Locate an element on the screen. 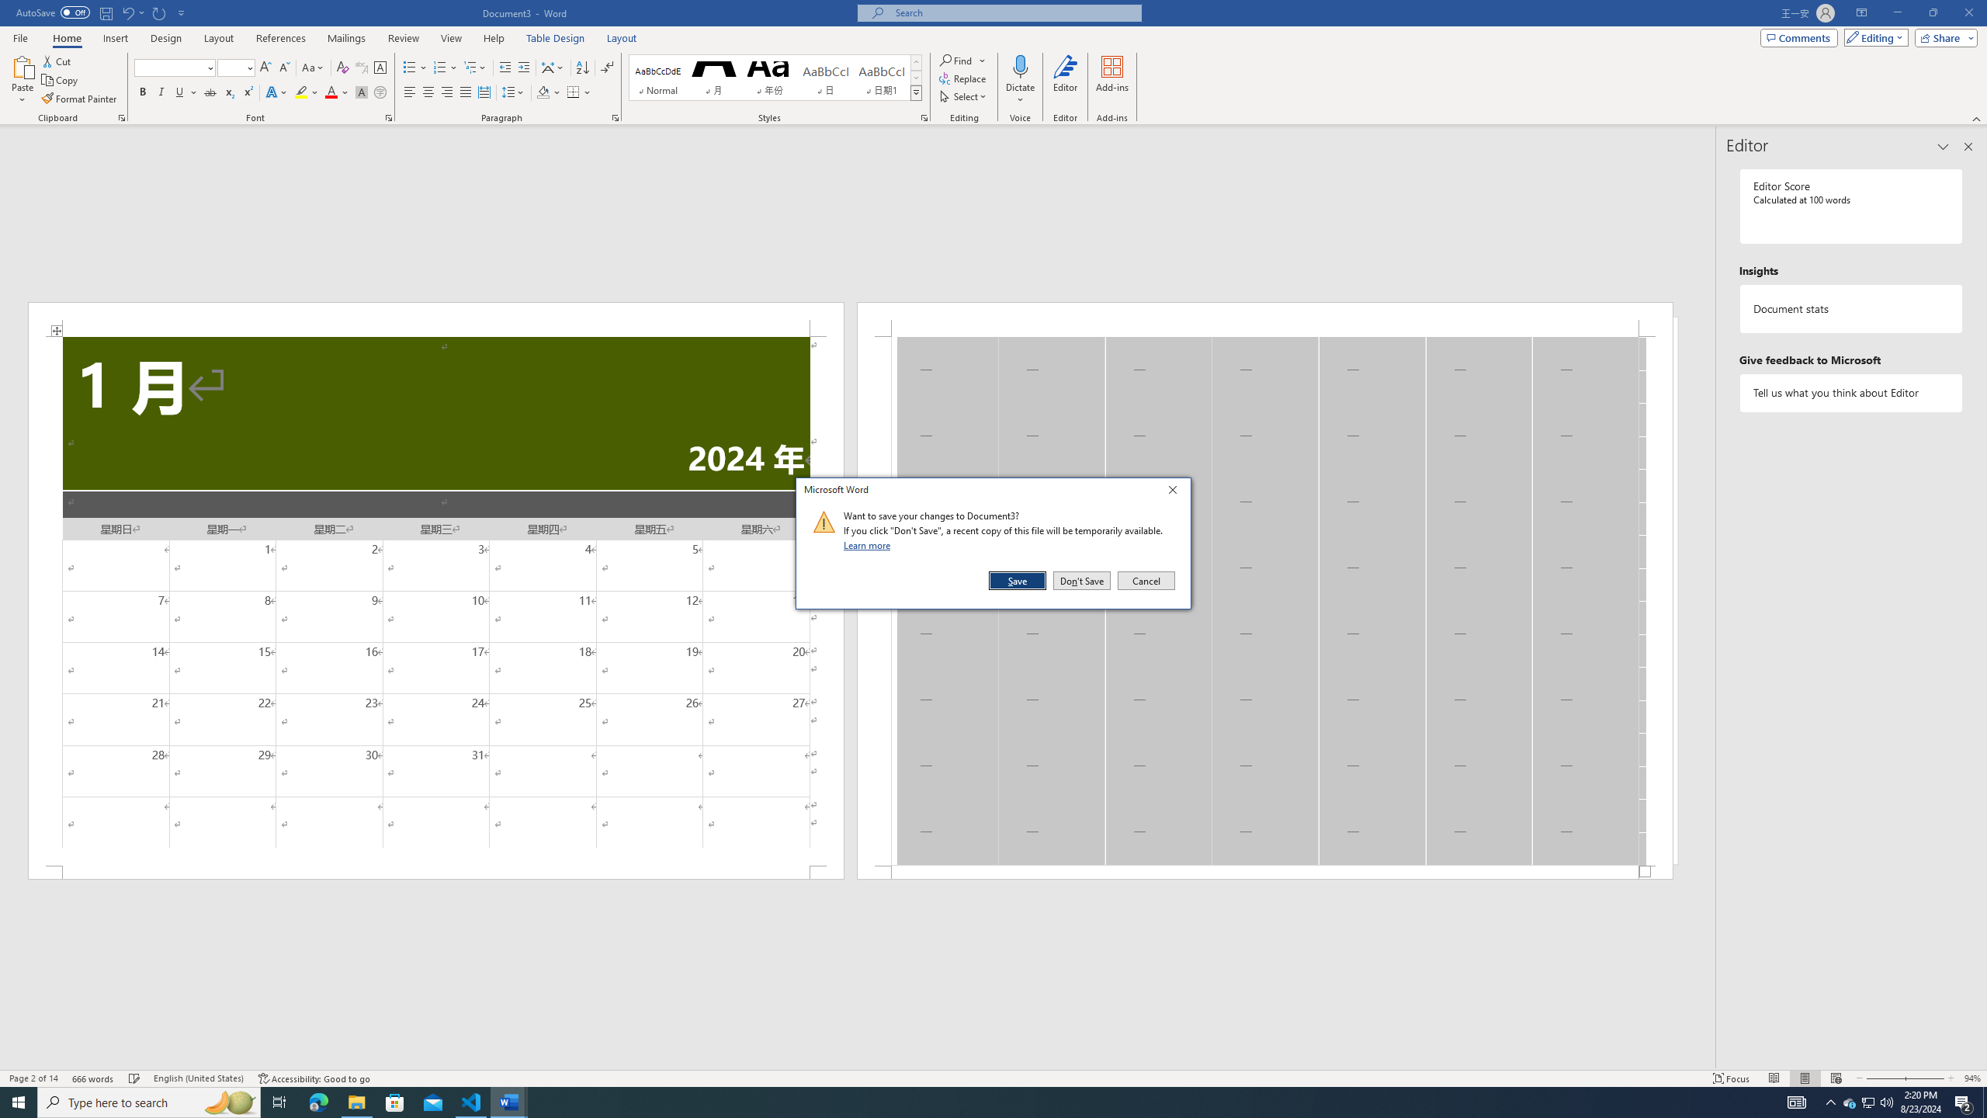 The image size is (1987, 1118). Select is located at coordinates (963, 96).